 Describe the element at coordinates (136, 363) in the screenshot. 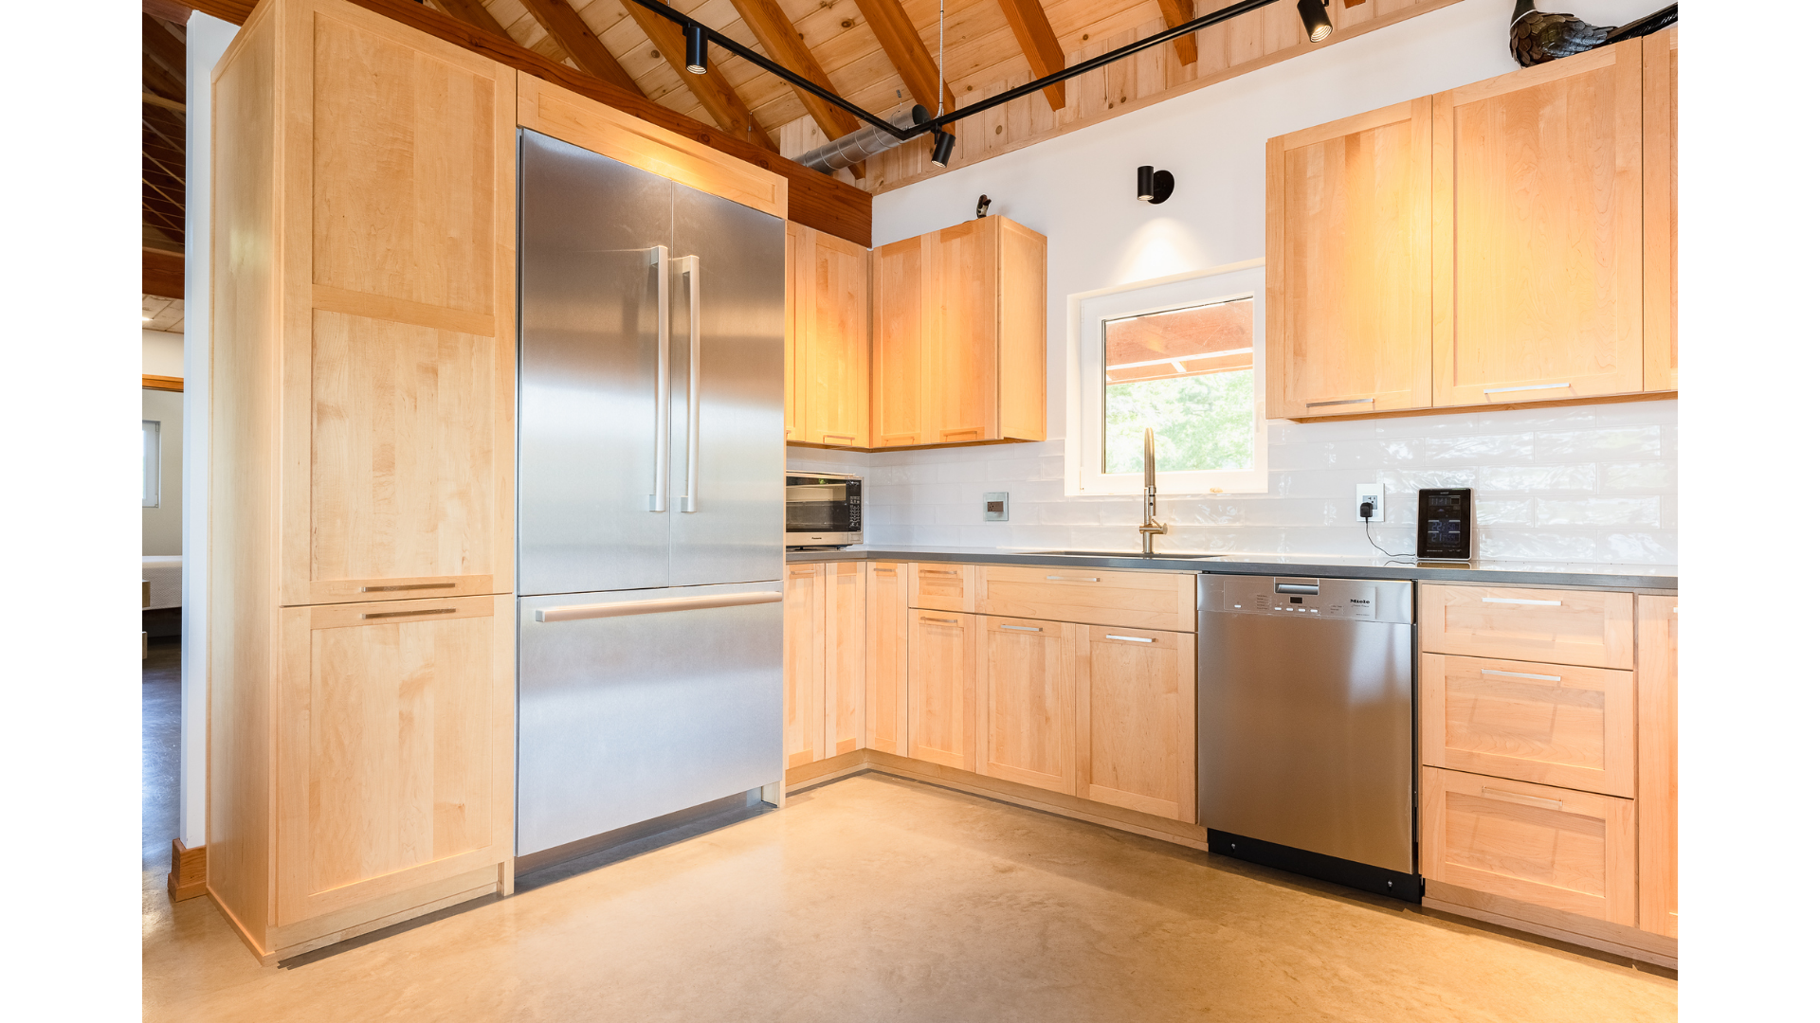

I see `HOME` at that location.